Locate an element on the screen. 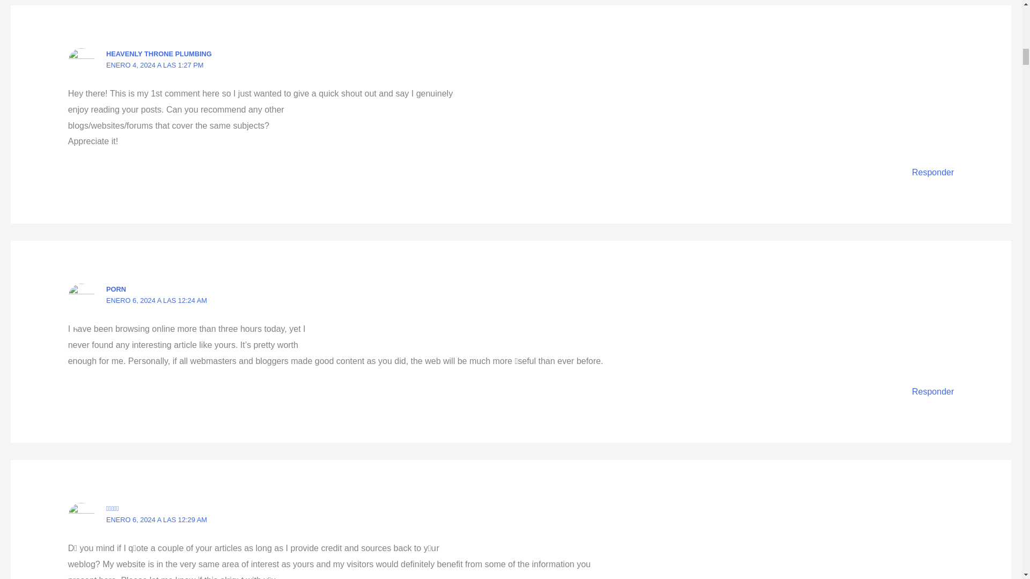 This screenshot has height=579, width=1030. Responder is located at coordinates (932, 391).